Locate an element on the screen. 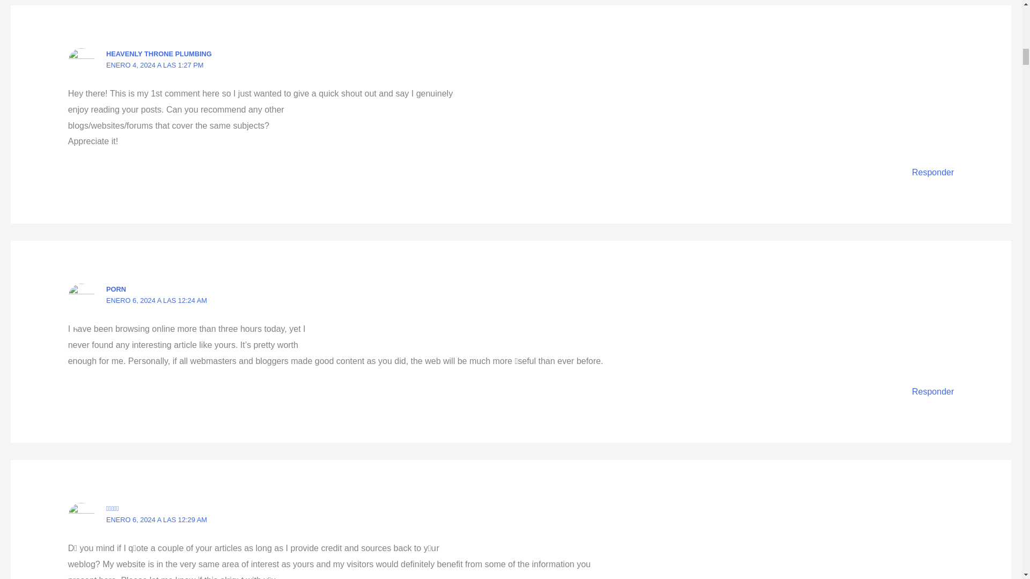 This screenshot has height=579, width=1030. Responder is located at coordinates (932, 391).